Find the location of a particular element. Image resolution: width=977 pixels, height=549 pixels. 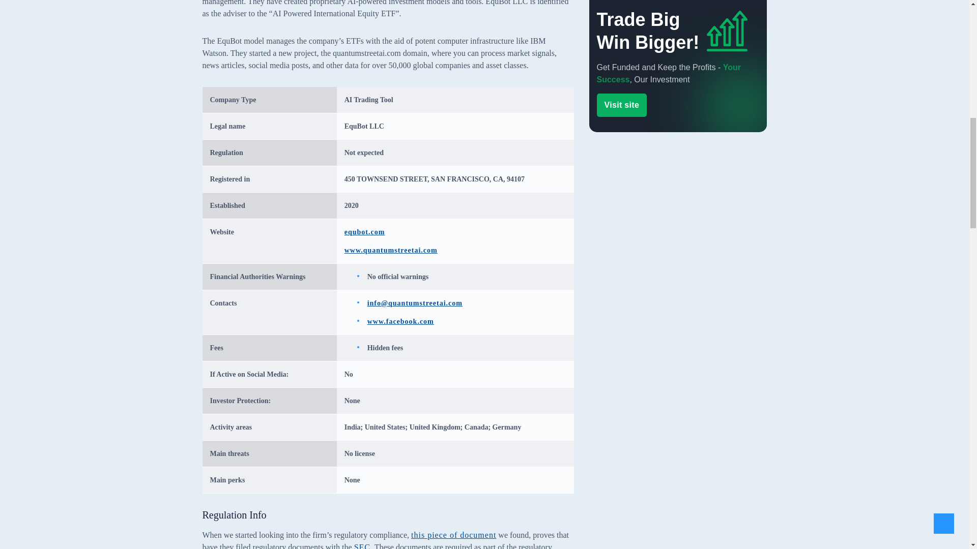

SEC is located at coordinates (362, 546).